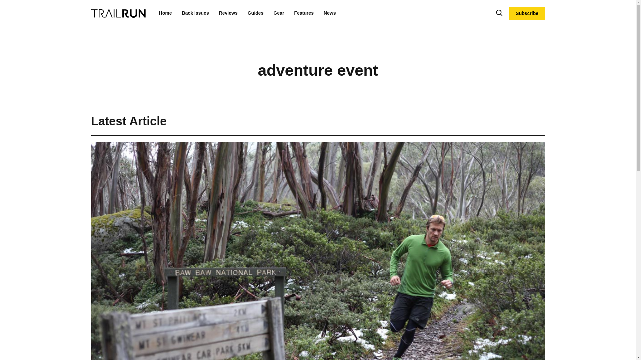 The height and width of the screenshot is (360, 641). What do you see at coordinates (195, 13) in the screenshot?
I see `Back Issues` at bounding box center [195, 13].